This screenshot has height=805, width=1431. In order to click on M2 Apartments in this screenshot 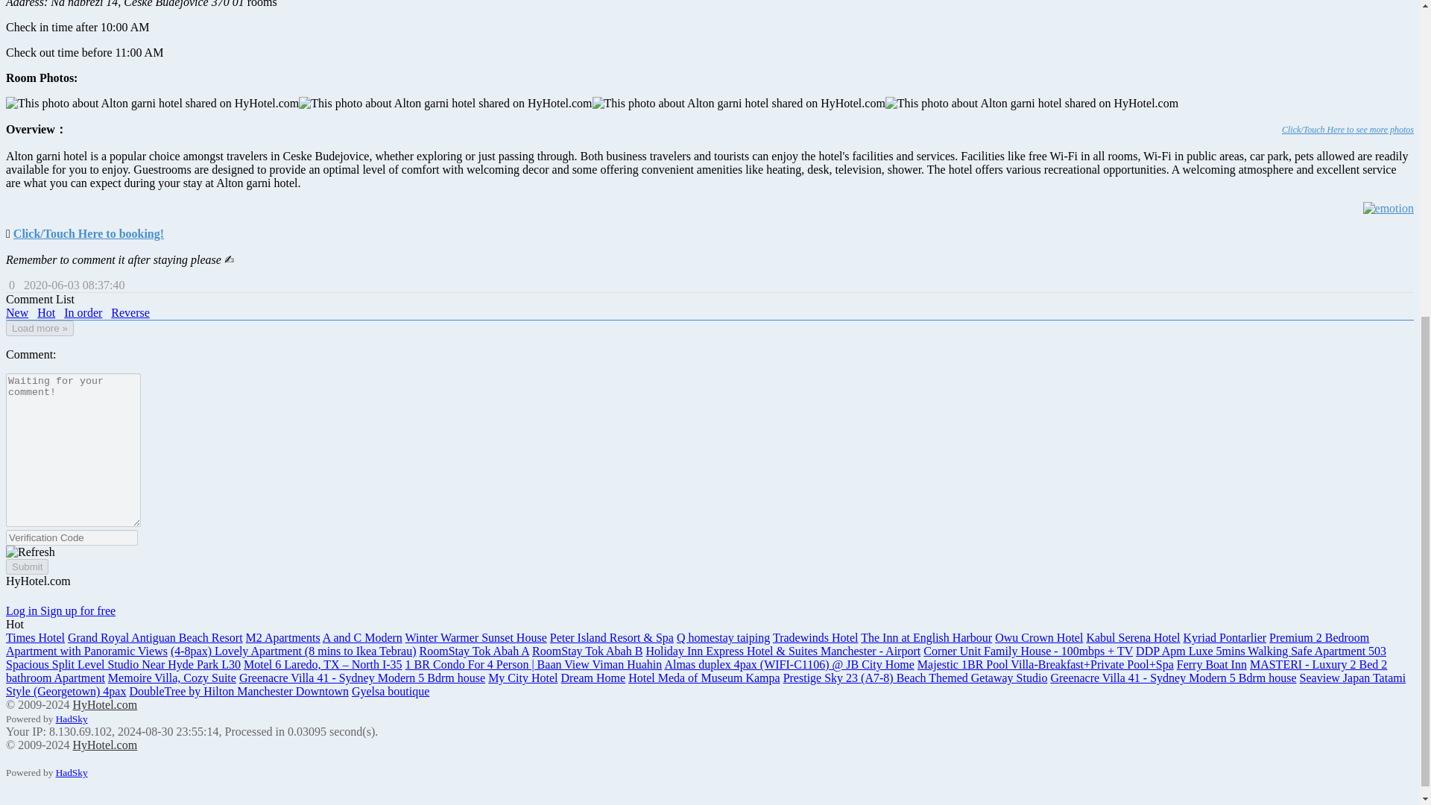, I will do `click(283, 638)`.